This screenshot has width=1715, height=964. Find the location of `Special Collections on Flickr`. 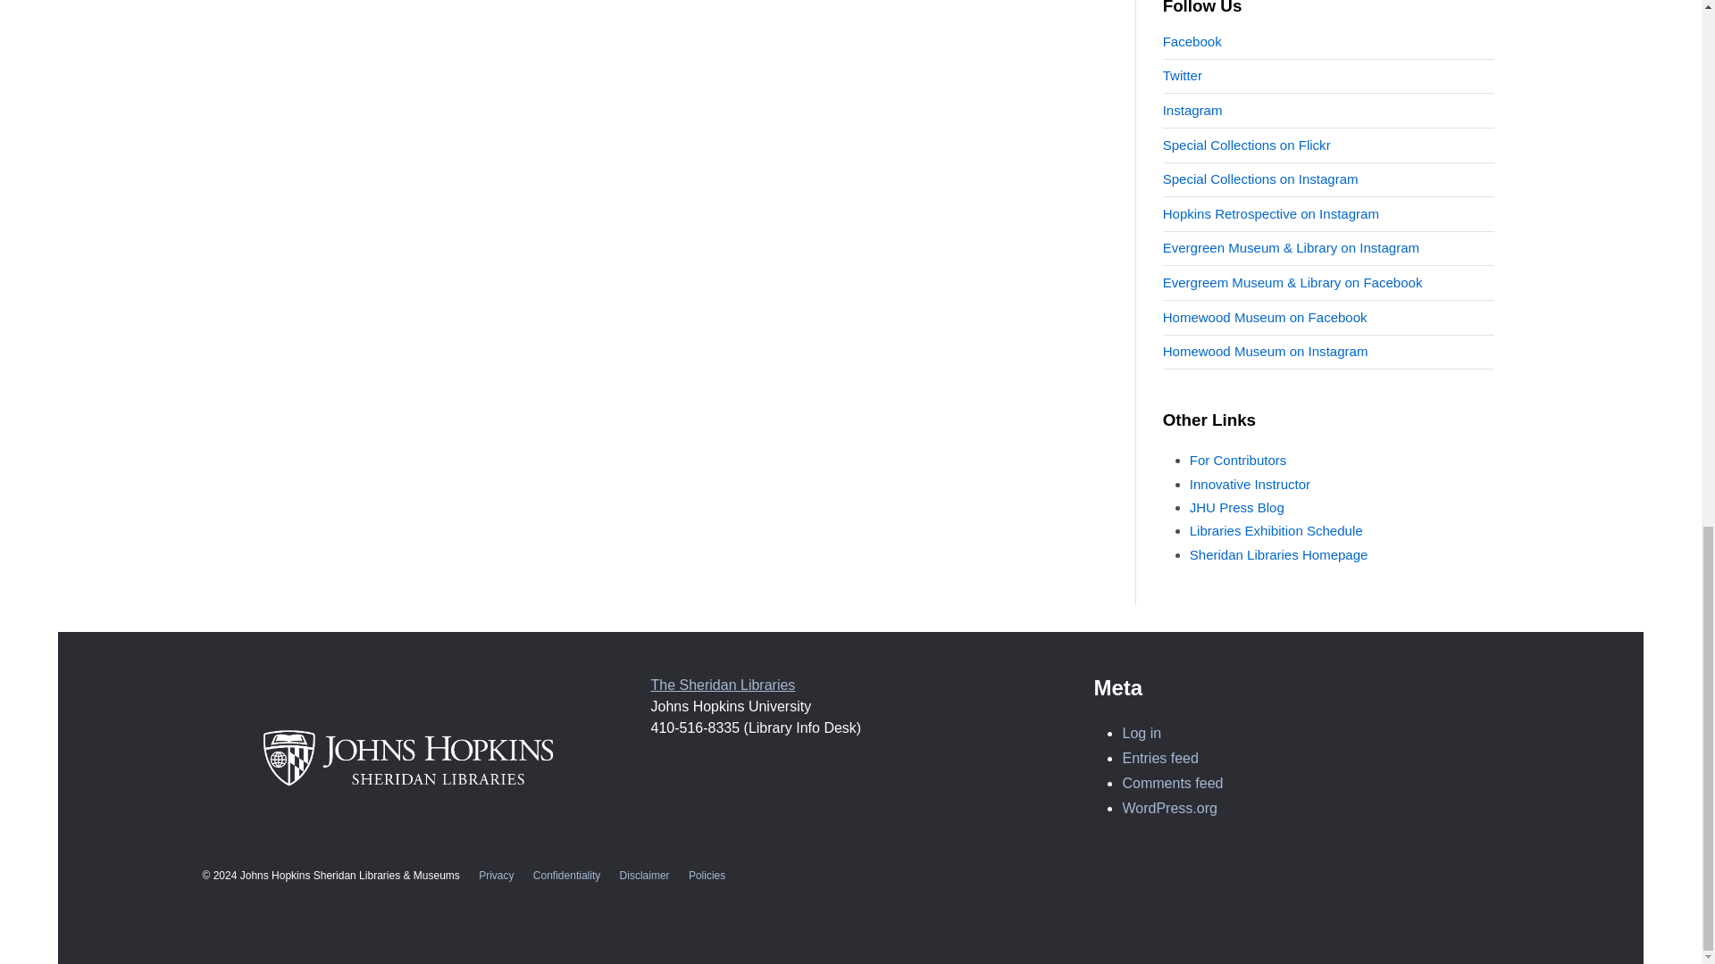

Special Collections on Flickr is located at coordinates (1246, 145).